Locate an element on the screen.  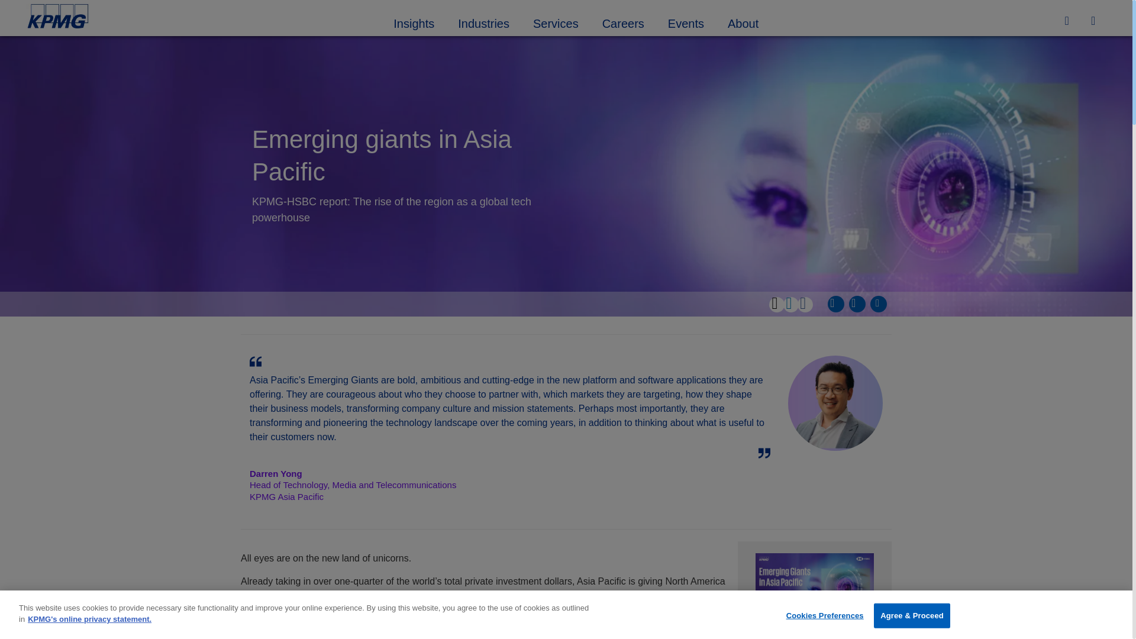
Careers is located at coordinates (624, 22).